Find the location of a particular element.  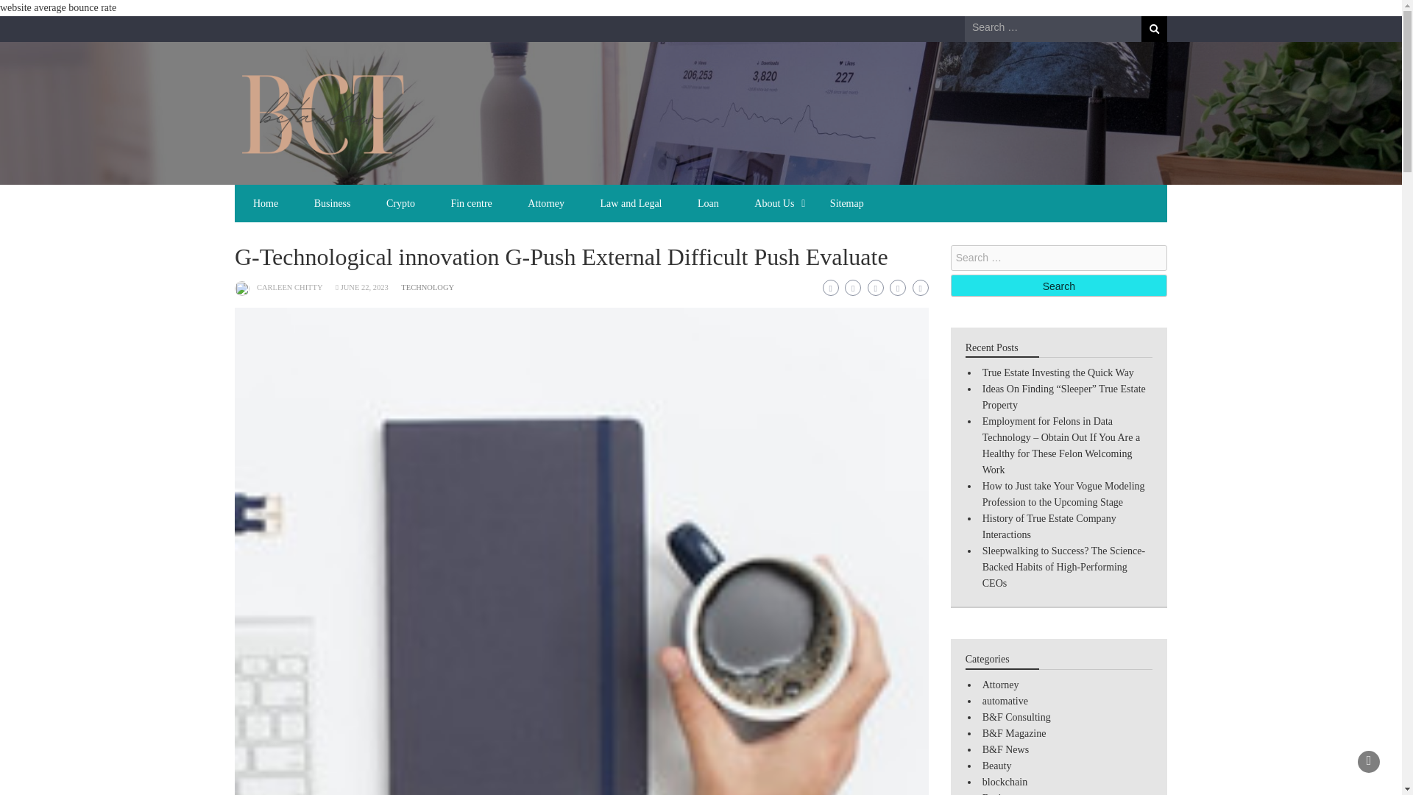

True Estate Investing the Quick Way is located at coordinates (1058, 372).